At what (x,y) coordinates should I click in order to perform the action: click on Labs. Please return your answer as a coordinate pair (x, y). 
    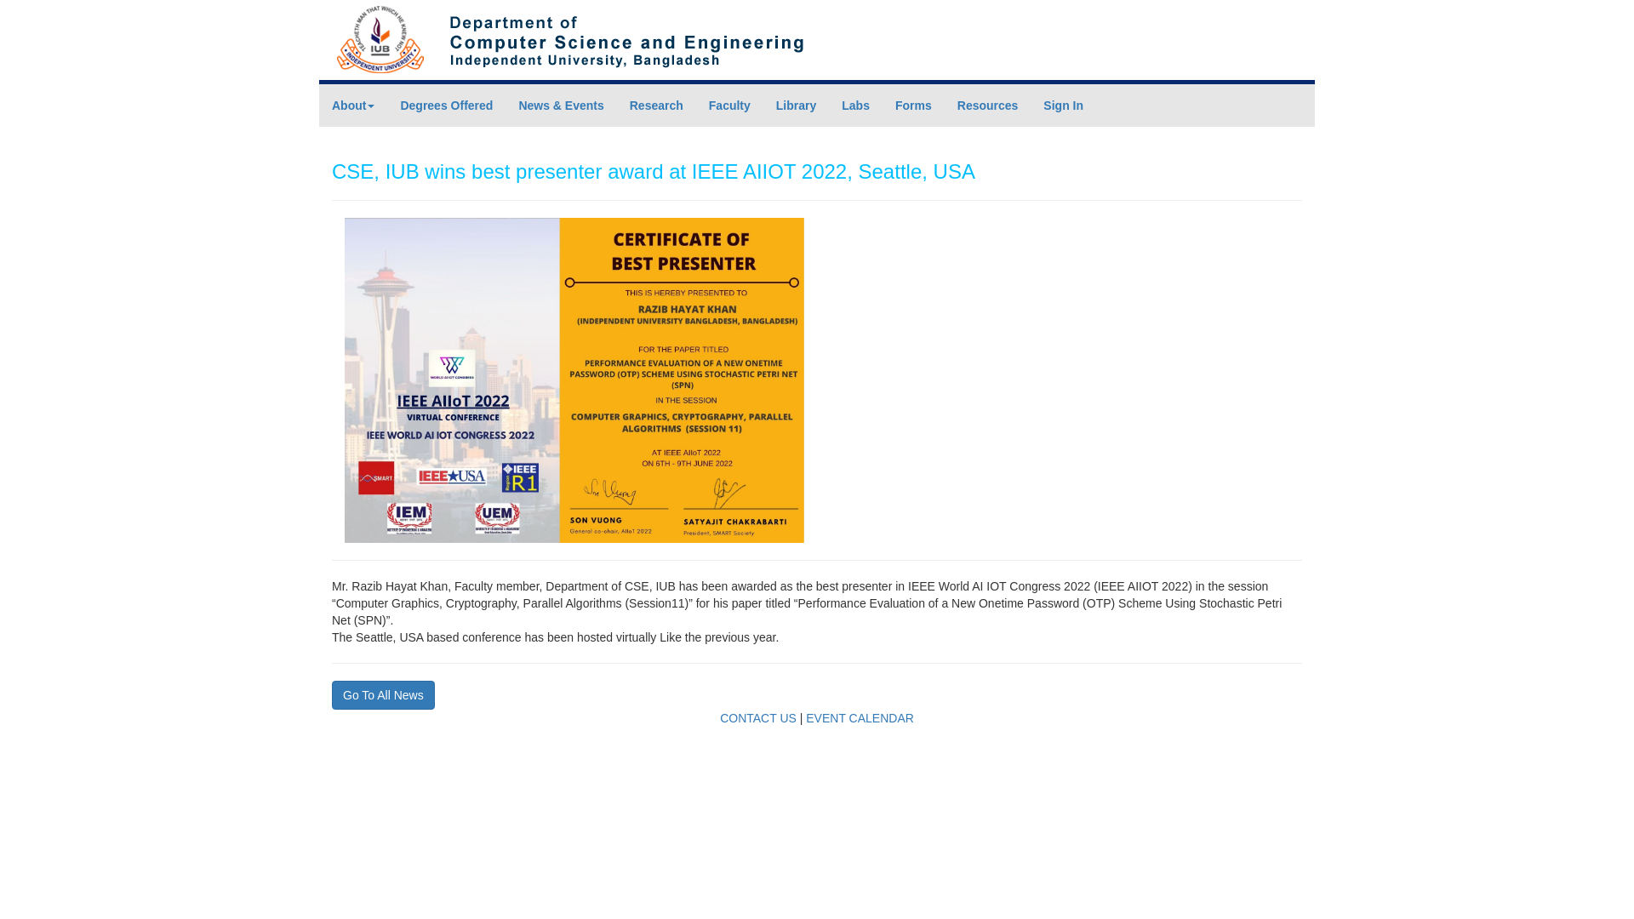
    Looking at the image, I should click on (856, 106).